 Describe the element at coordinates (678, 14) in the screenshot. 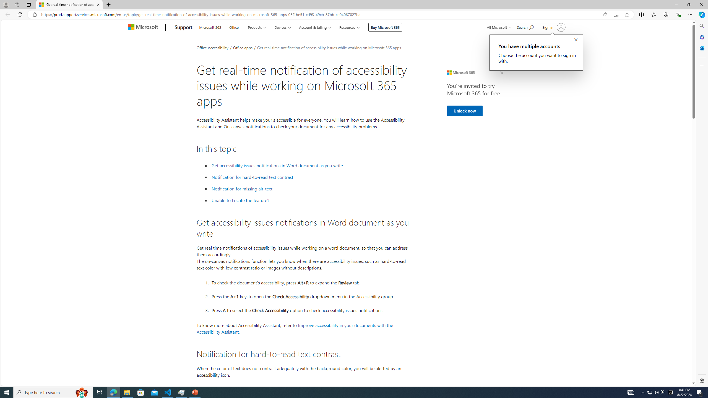

I see `Browser essentials` at that location.